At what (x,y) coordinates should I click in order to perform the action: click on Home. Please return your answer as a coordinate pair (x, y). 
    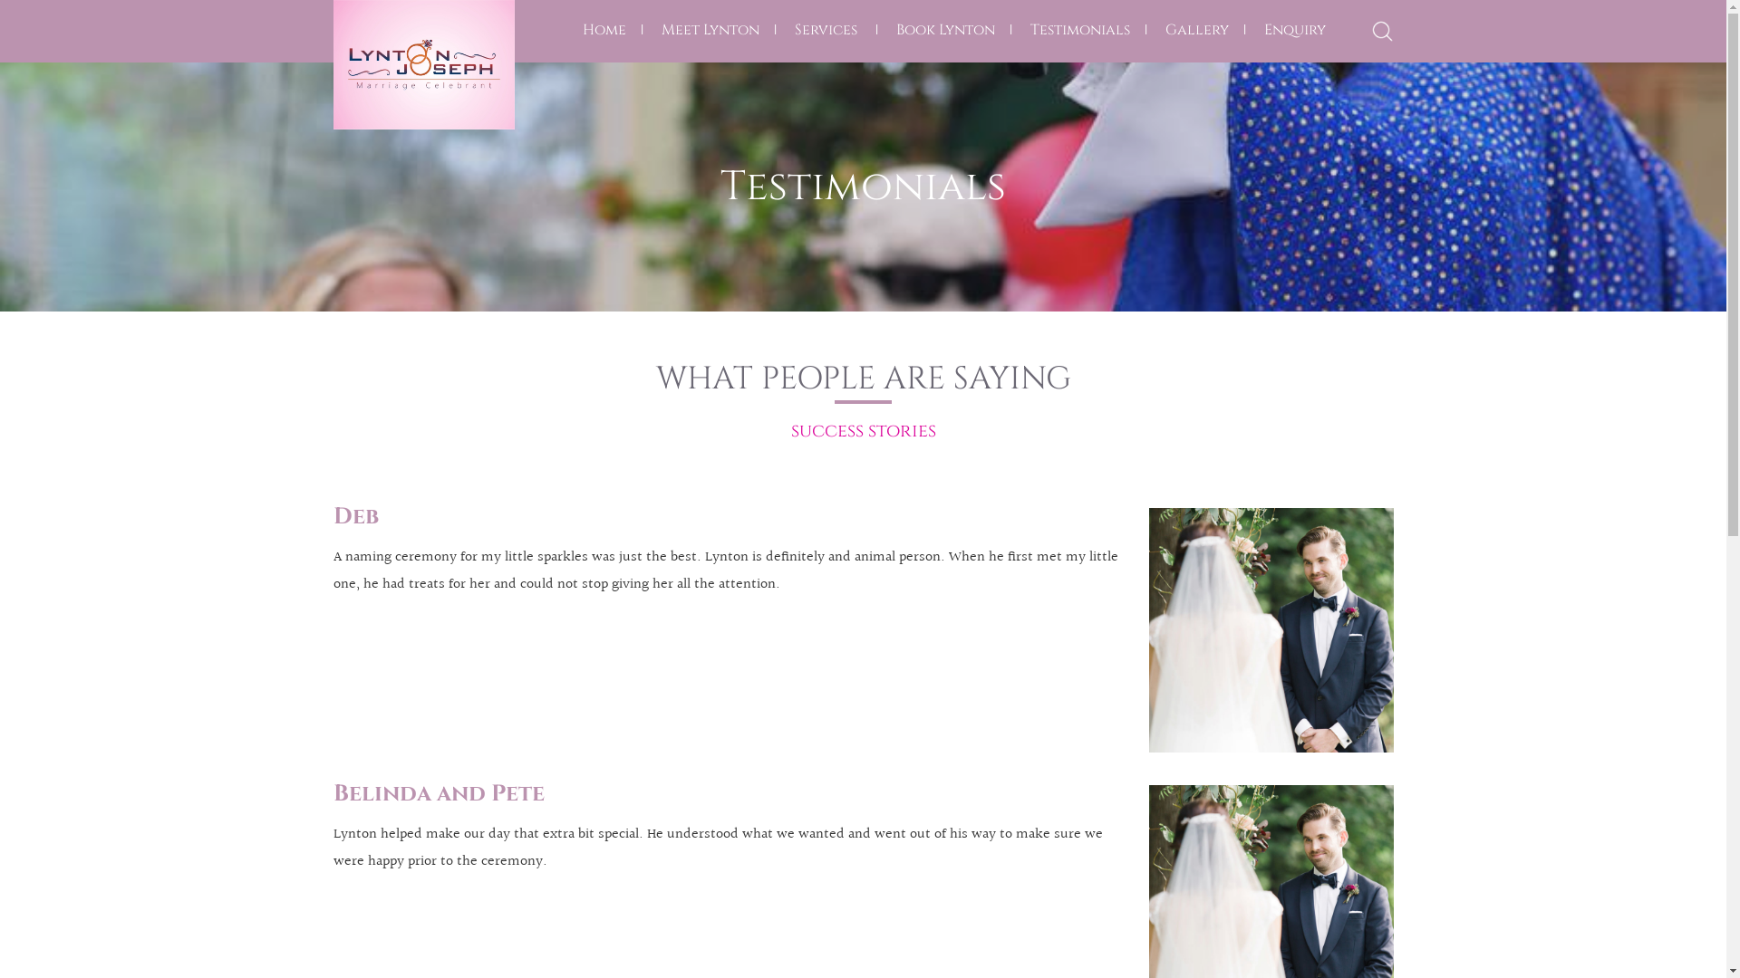
    Looking at the image, I should click on (604, 30).